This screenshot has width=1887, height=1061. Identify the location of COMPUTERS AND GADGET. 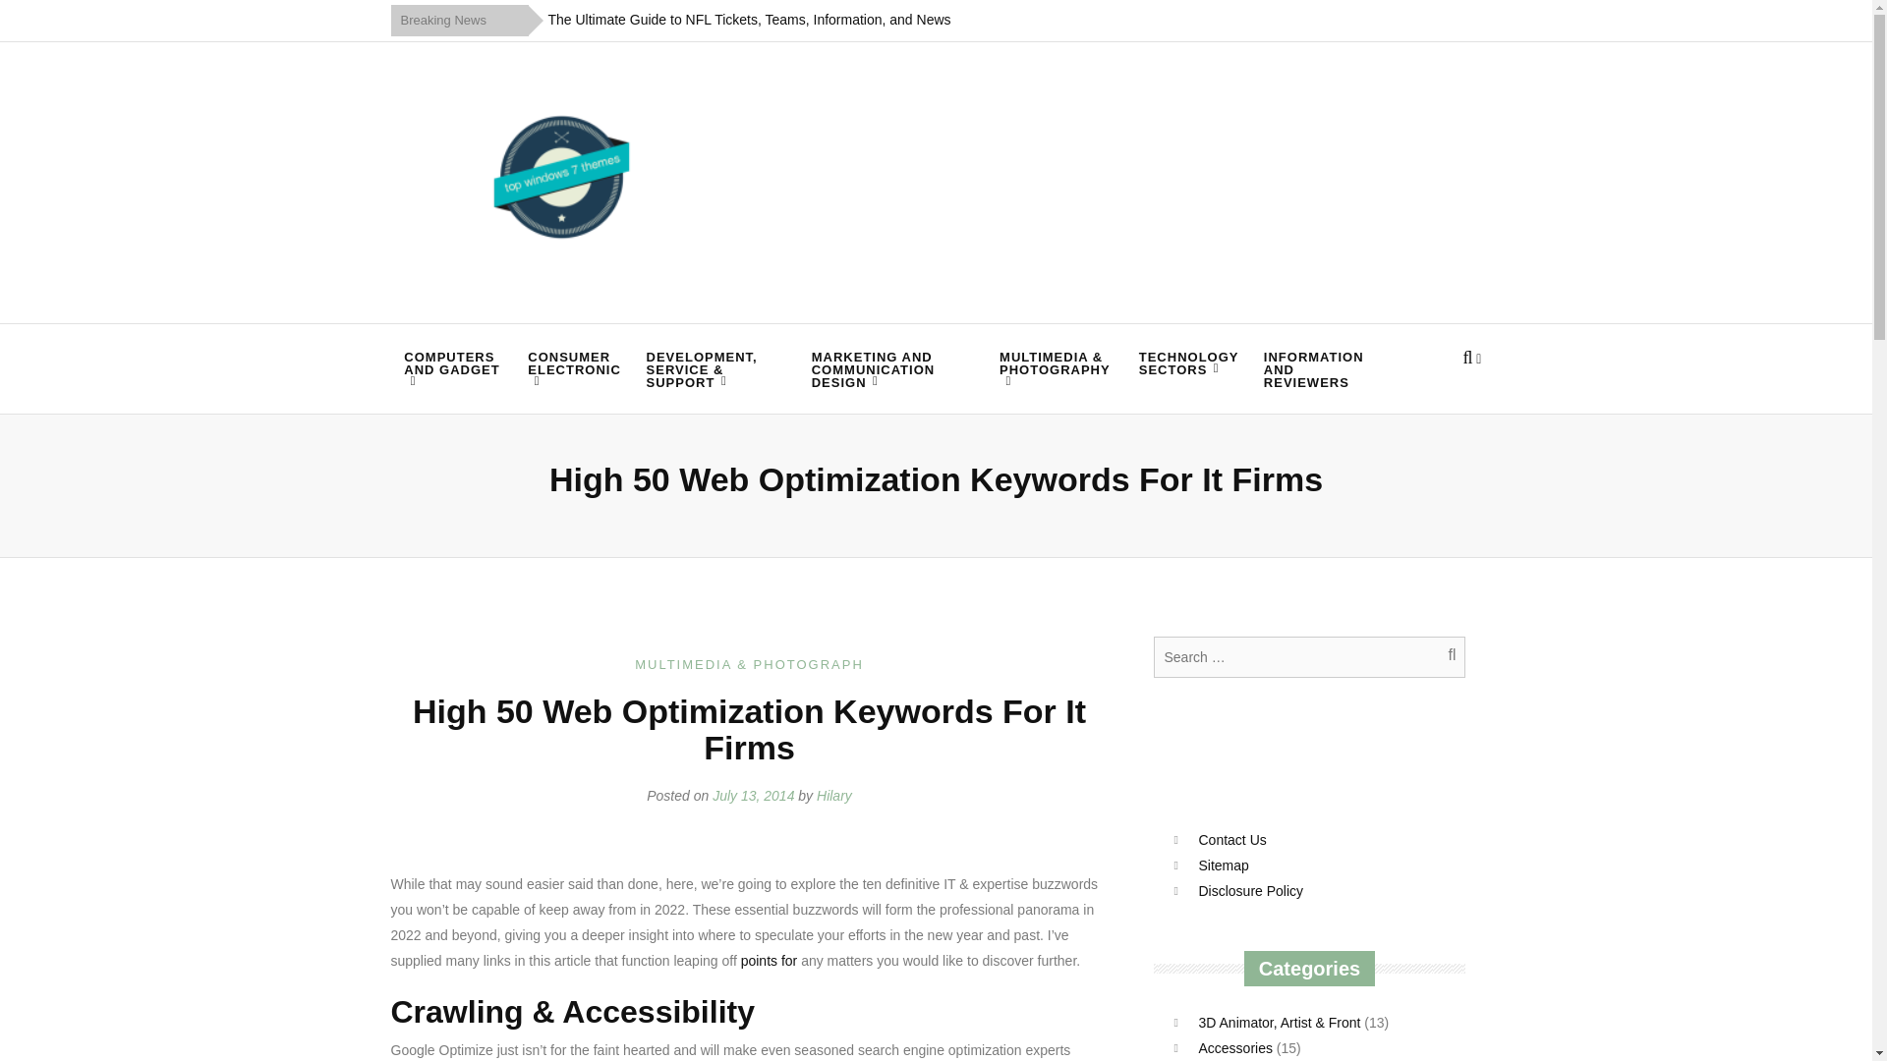
(452, 368).